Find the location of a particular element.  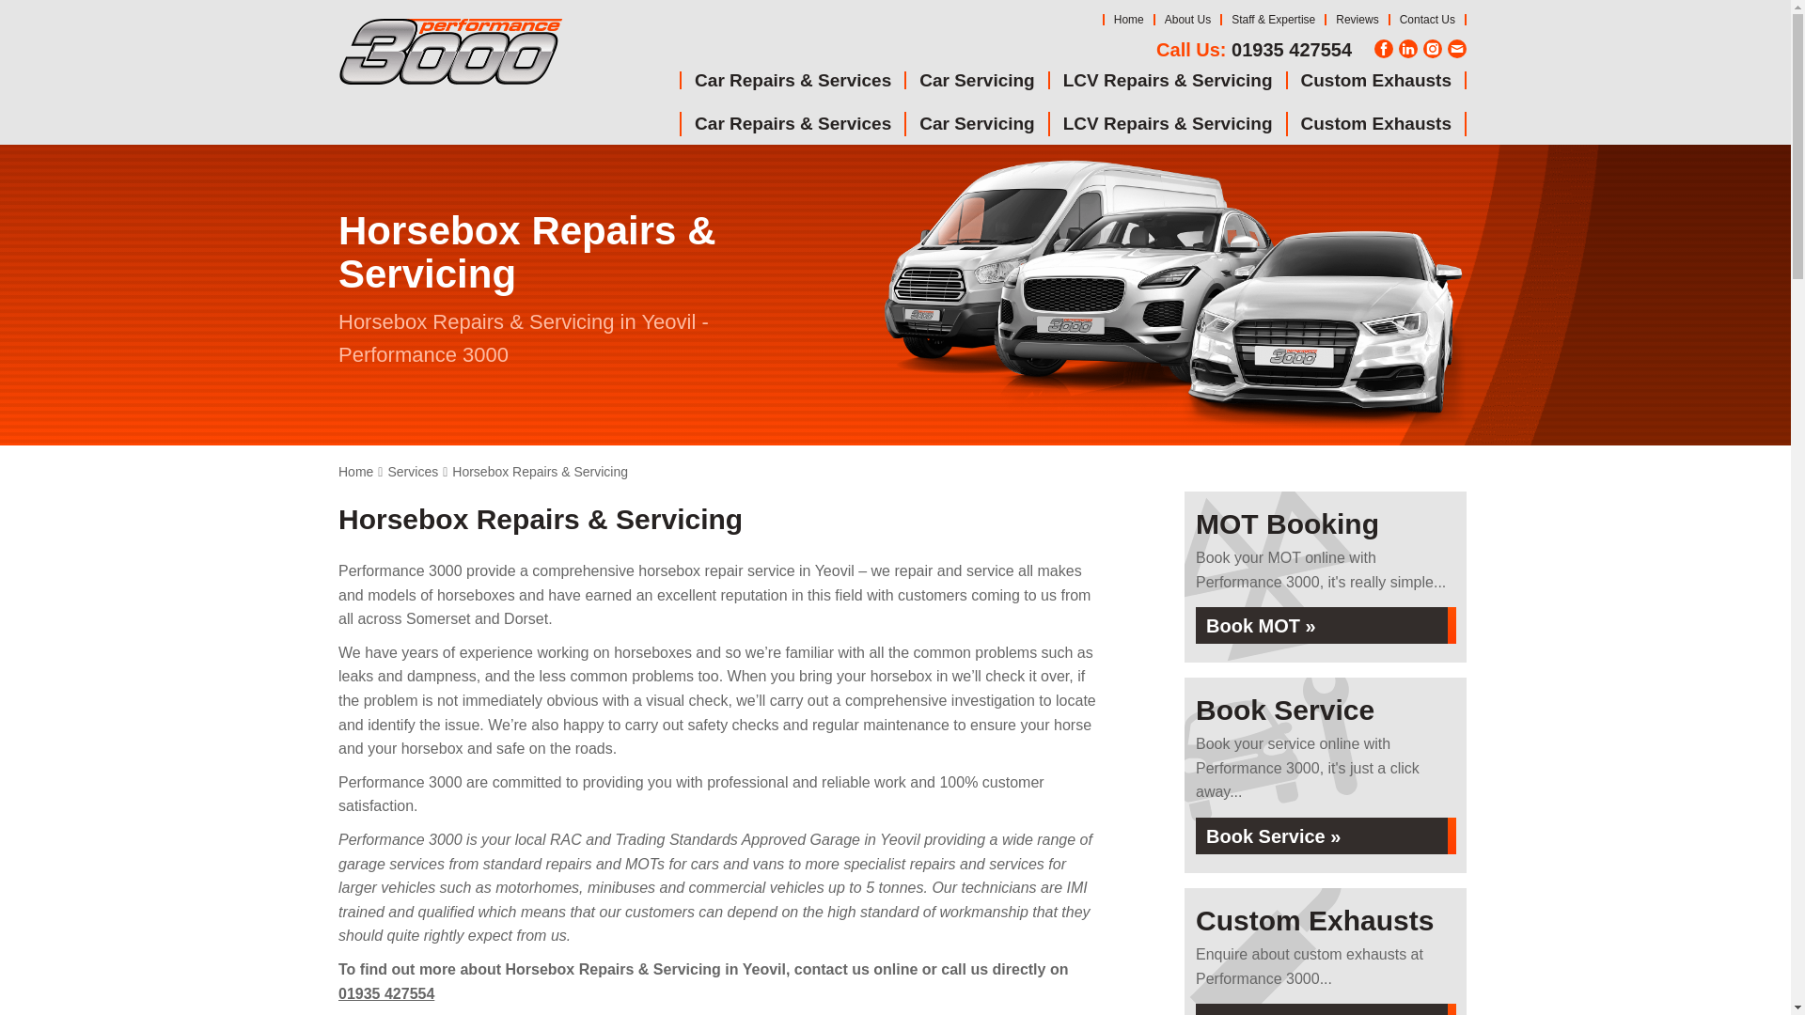

Call Us: 01935 427554 is located at coordinates (1254, 49).